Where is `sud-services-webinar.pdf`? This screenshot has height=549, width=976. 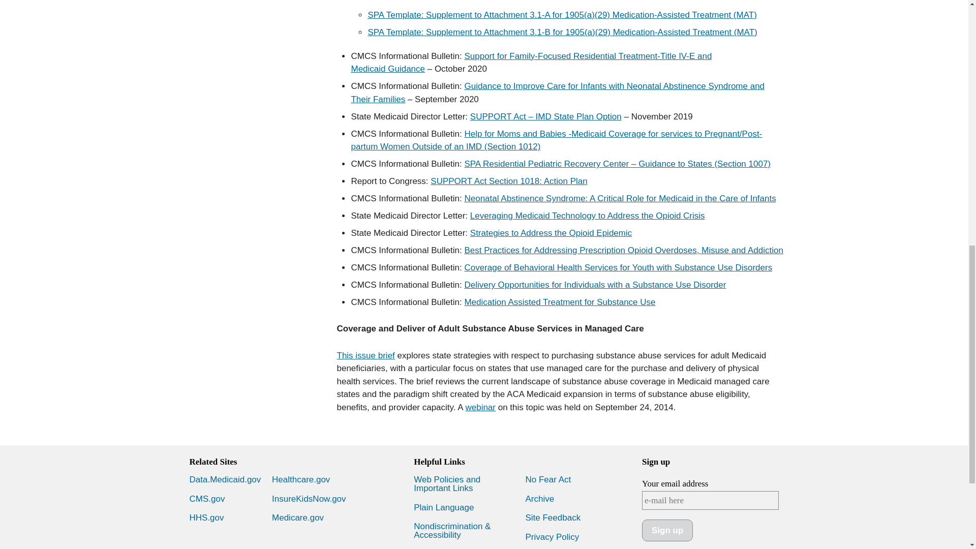 sud-services-webinar.pdf is located at coordinates (480, 407).